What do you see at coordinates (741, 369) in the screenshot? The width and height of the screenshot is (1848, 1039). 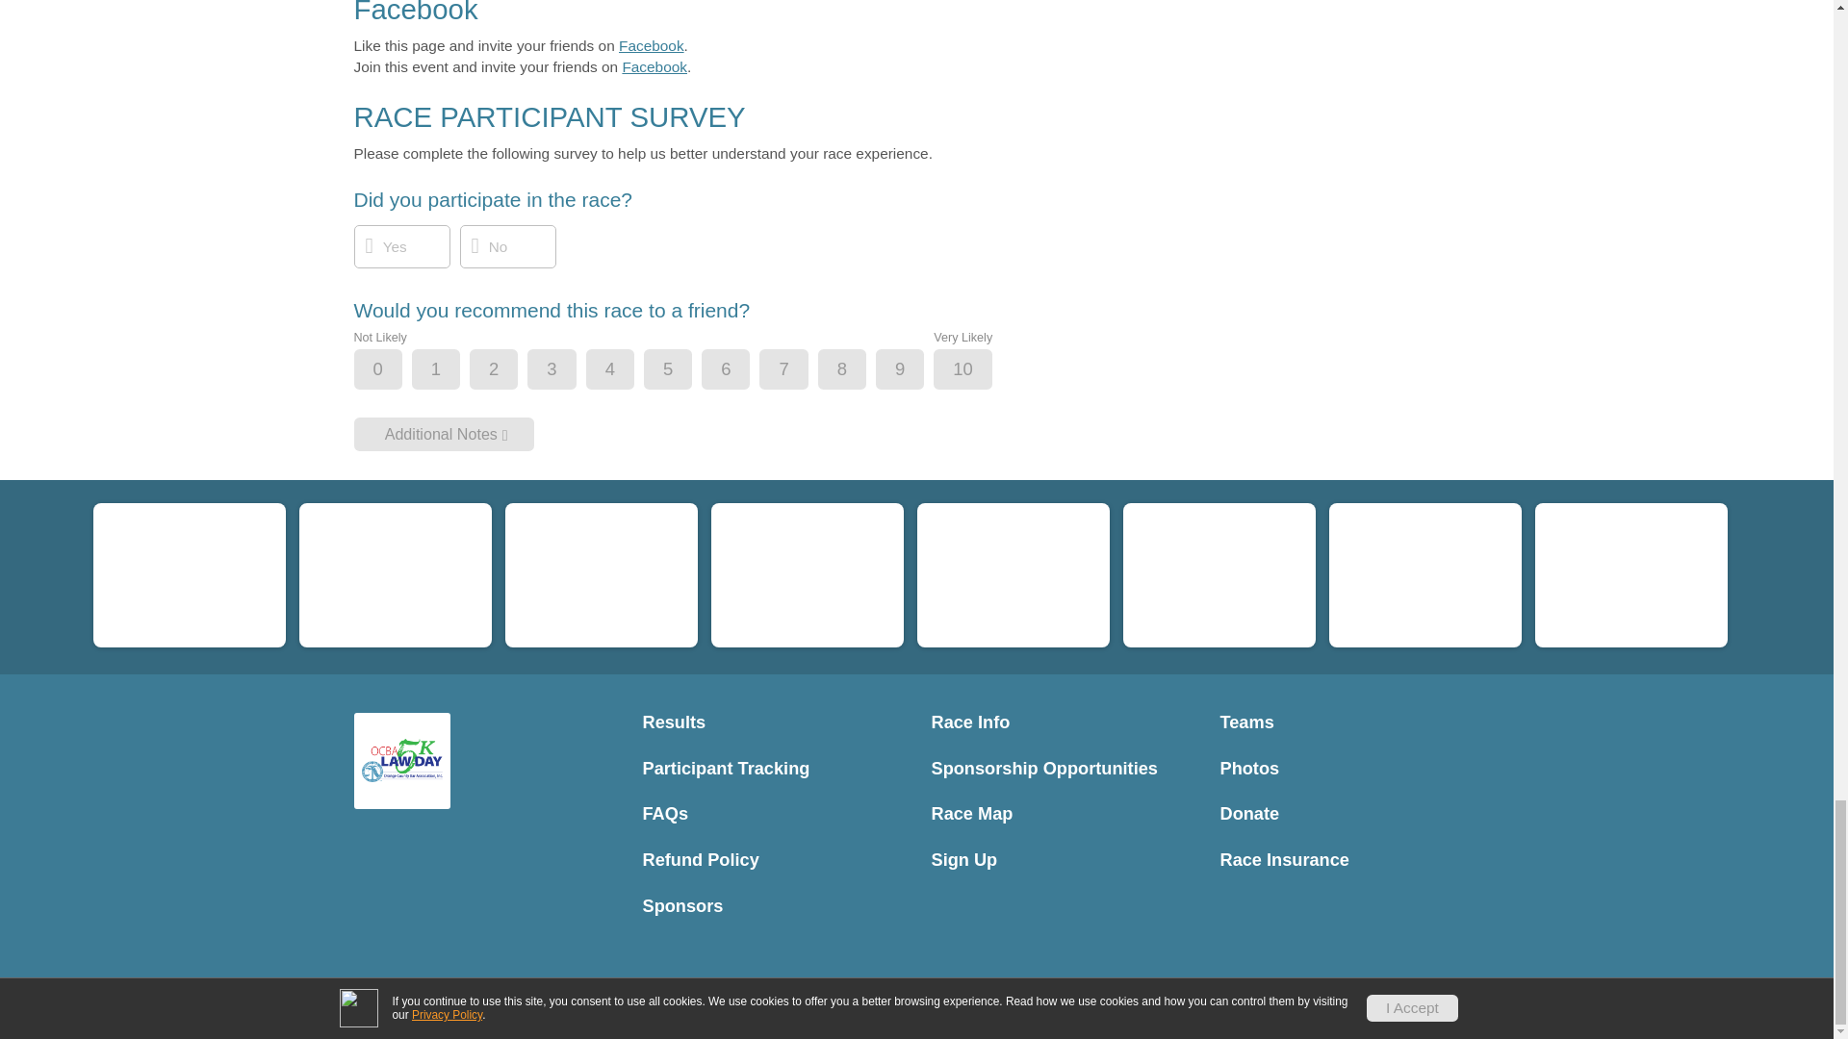 I see `6` at bounding box center [741, 369].